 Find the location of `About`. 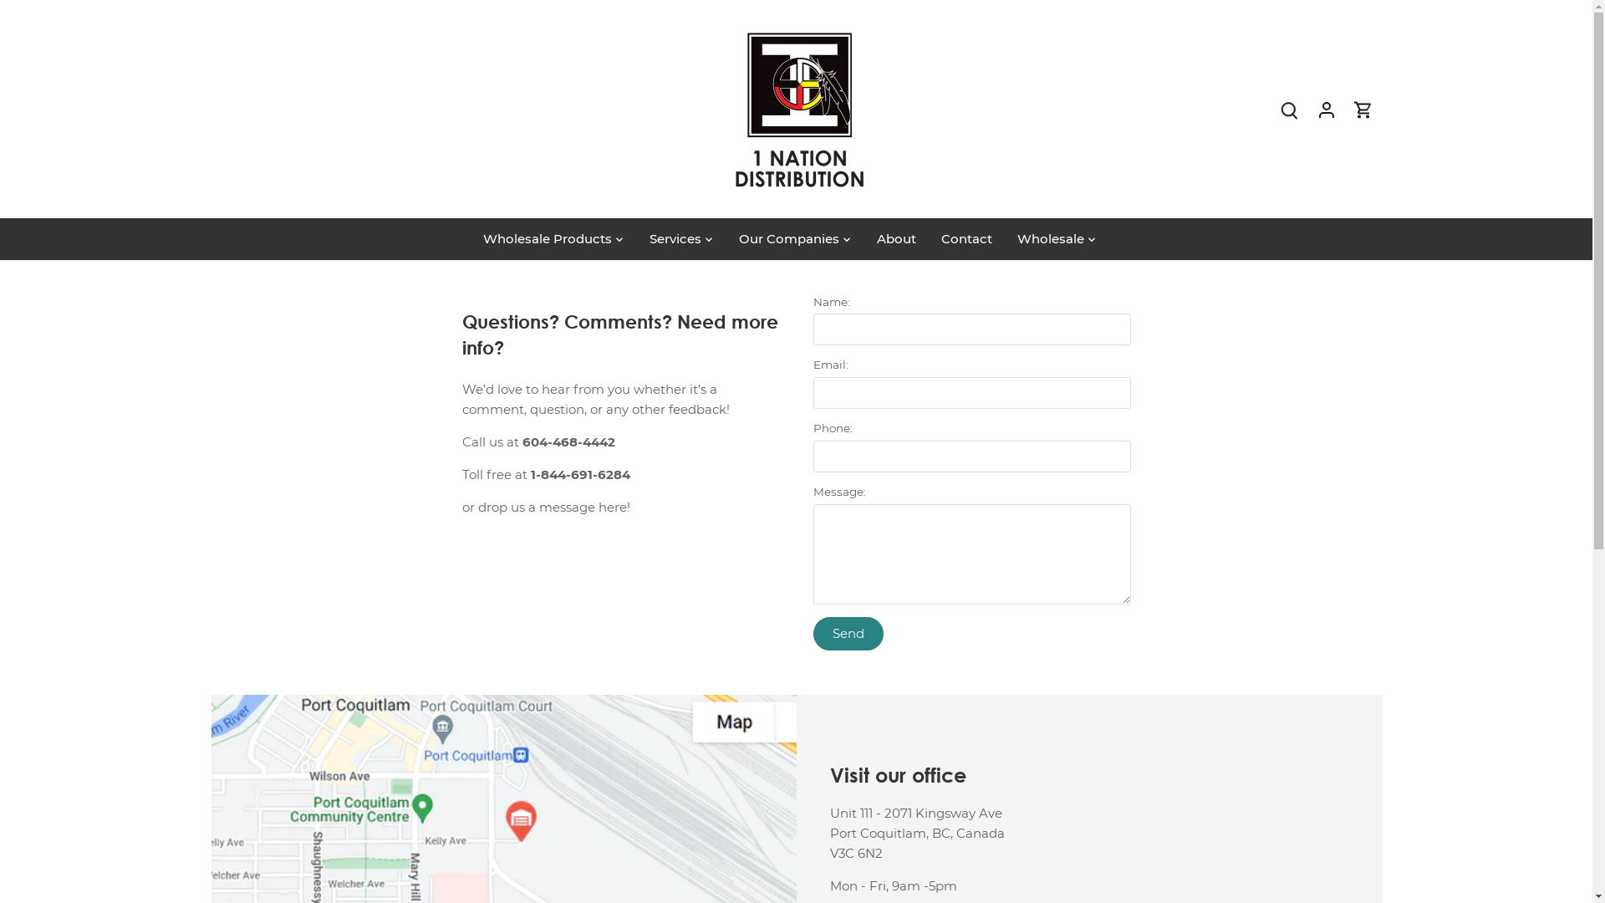

About is located at coordinates (896, 239).